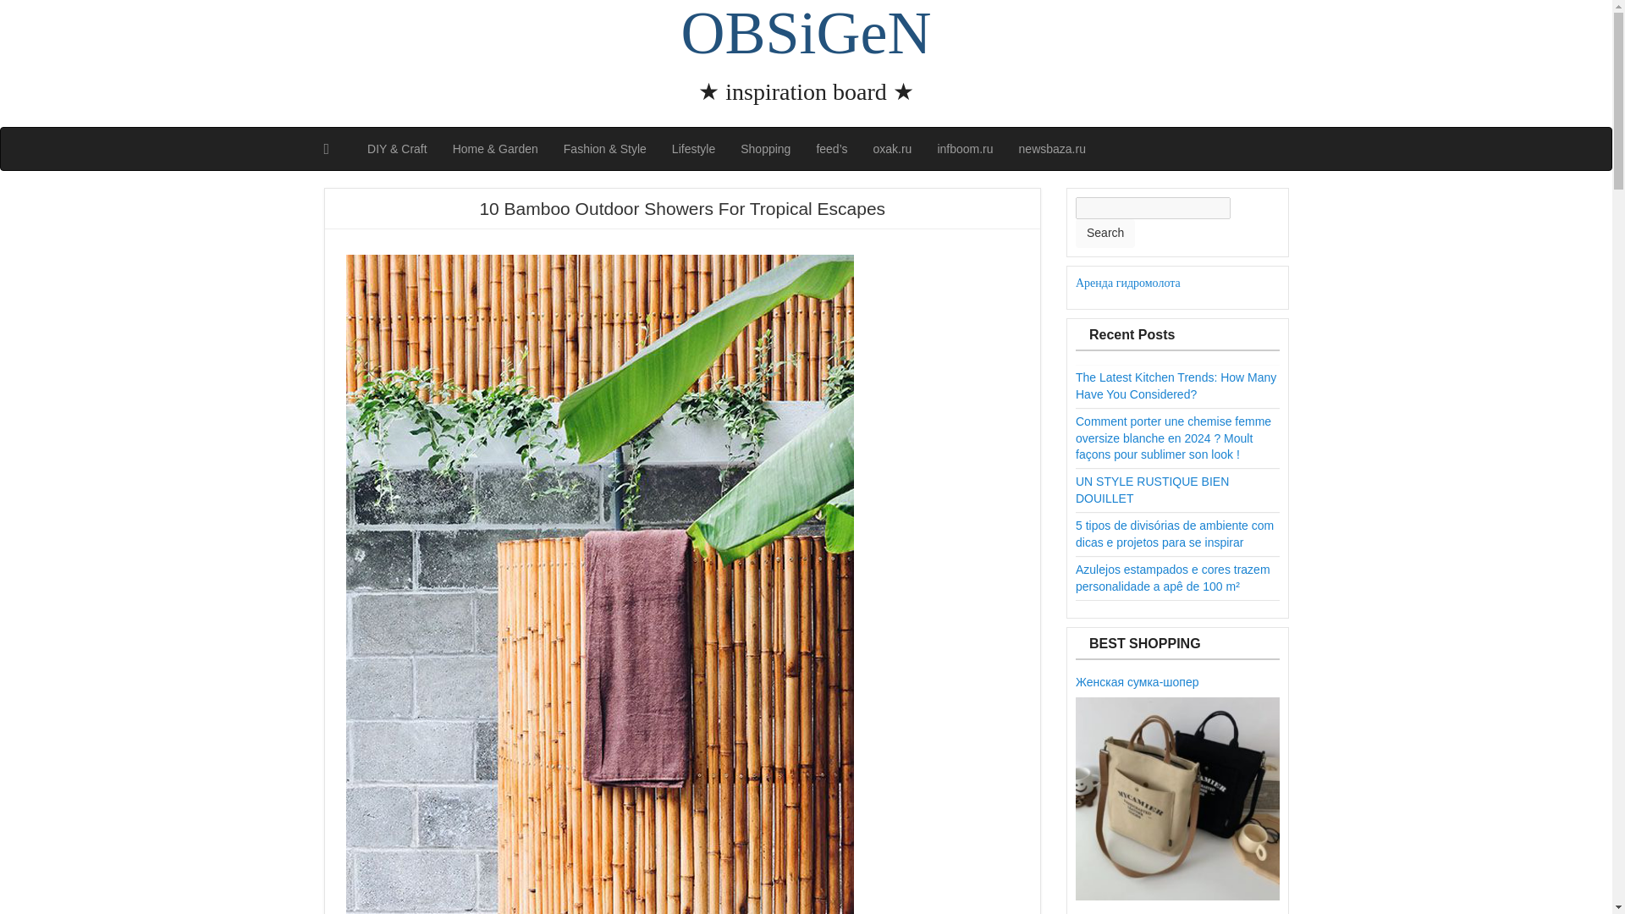 Image resolution: width=1625 pixels, height=914 pixels. Describe the element at coordinates (1105, 234) in the screenshot. I see `Search` at that location.